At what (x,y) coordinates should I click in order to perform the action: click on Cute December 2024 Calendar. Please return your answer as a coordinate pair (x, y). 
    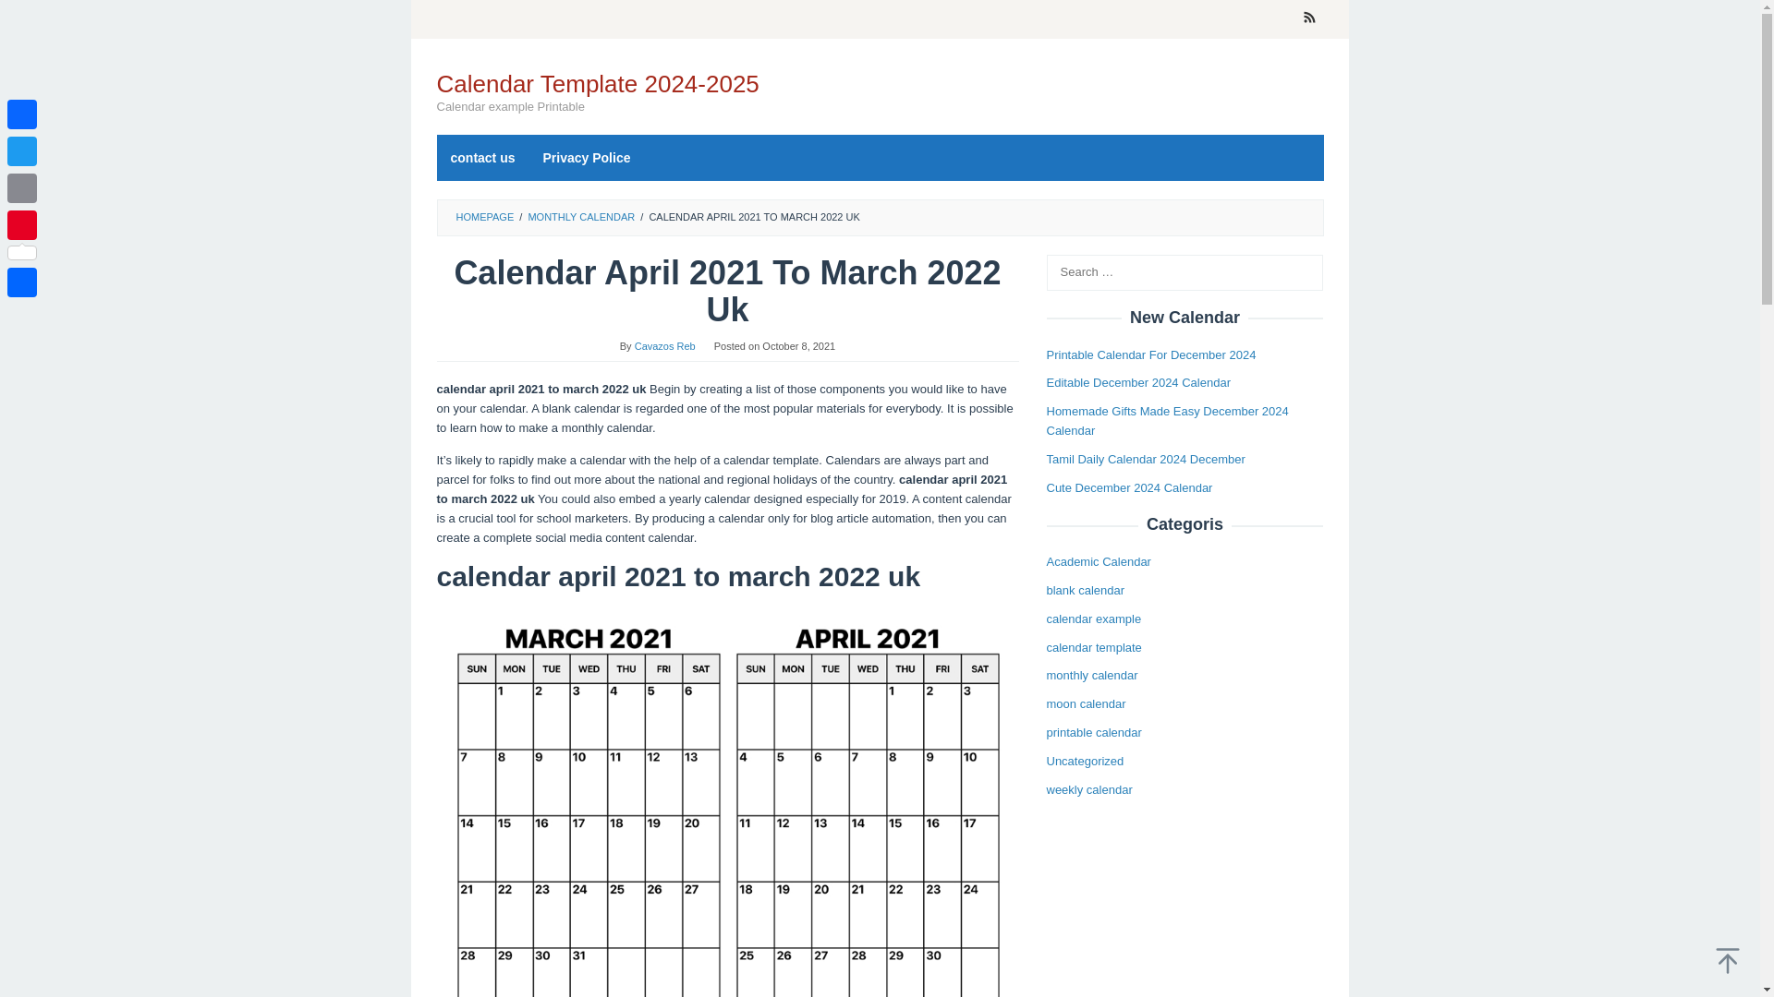
    Looking at the image, I should click on (1129, 487).